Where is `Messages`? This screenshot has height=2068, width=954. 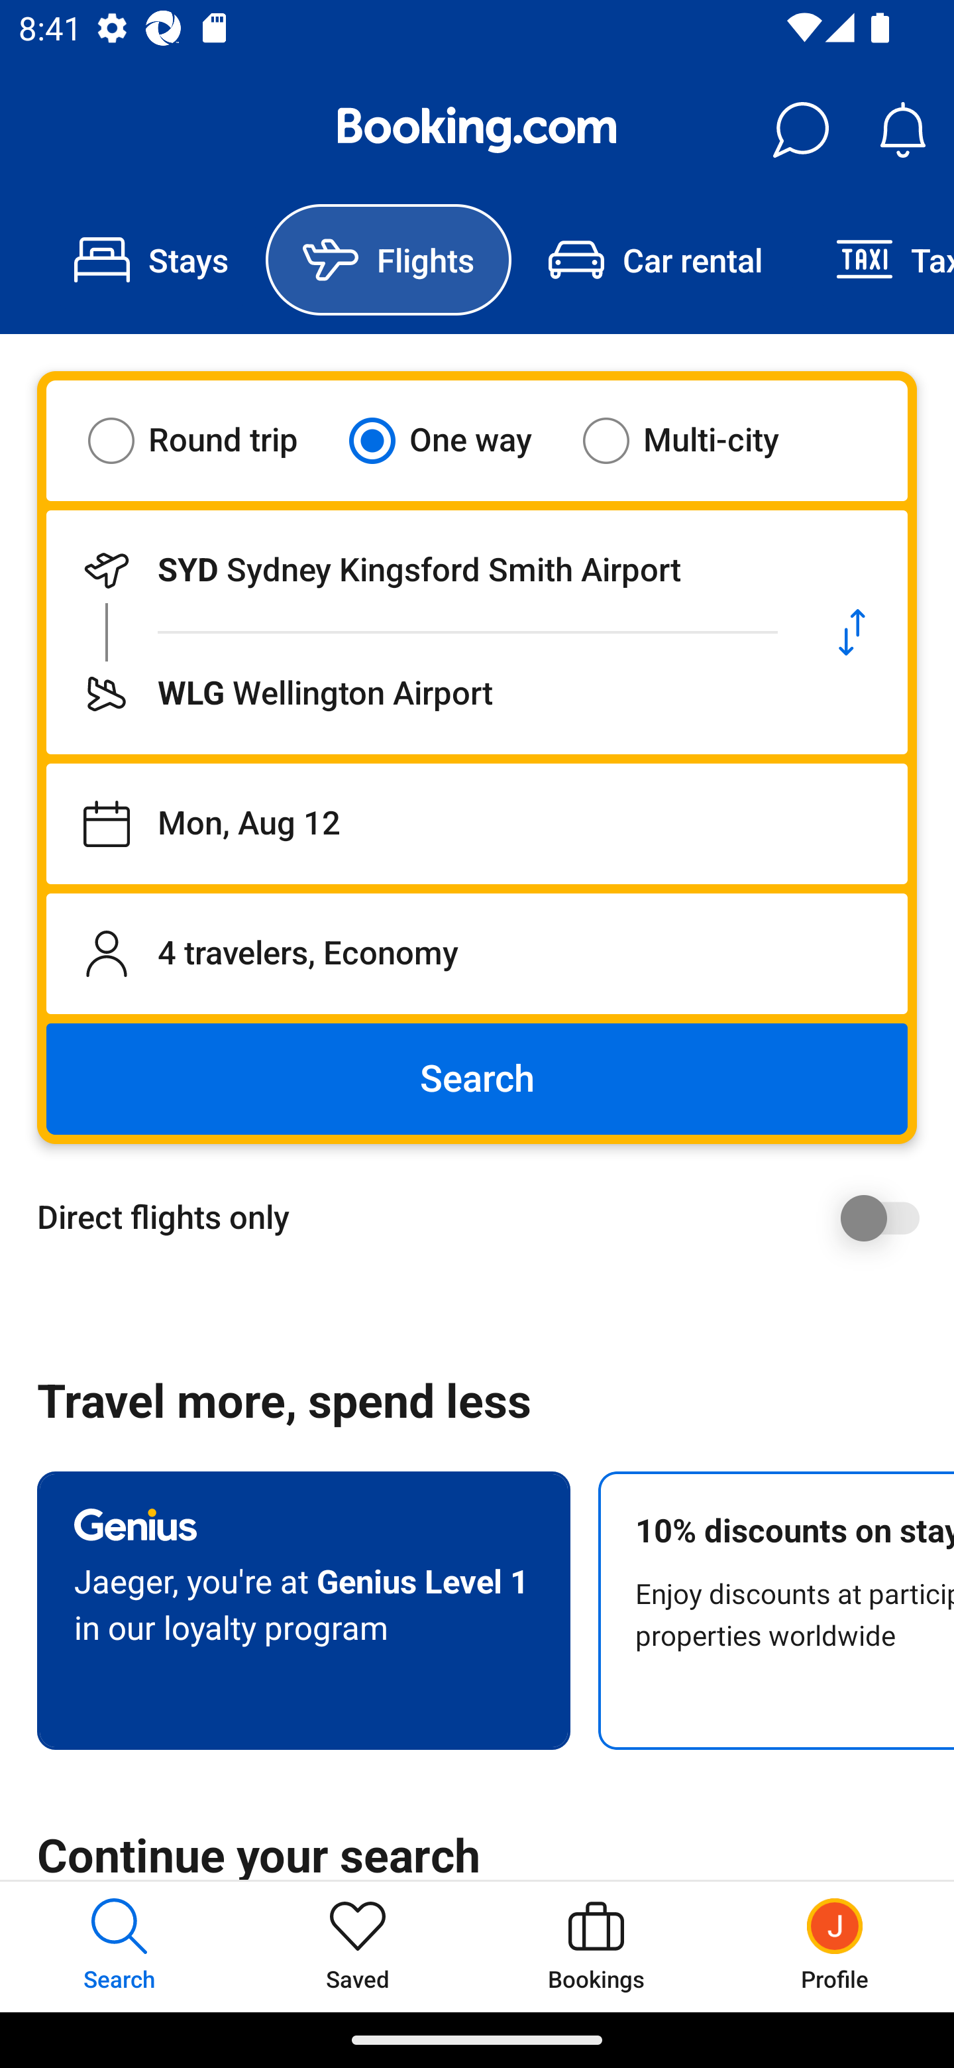 Messages is located at coordinates (800, 130).